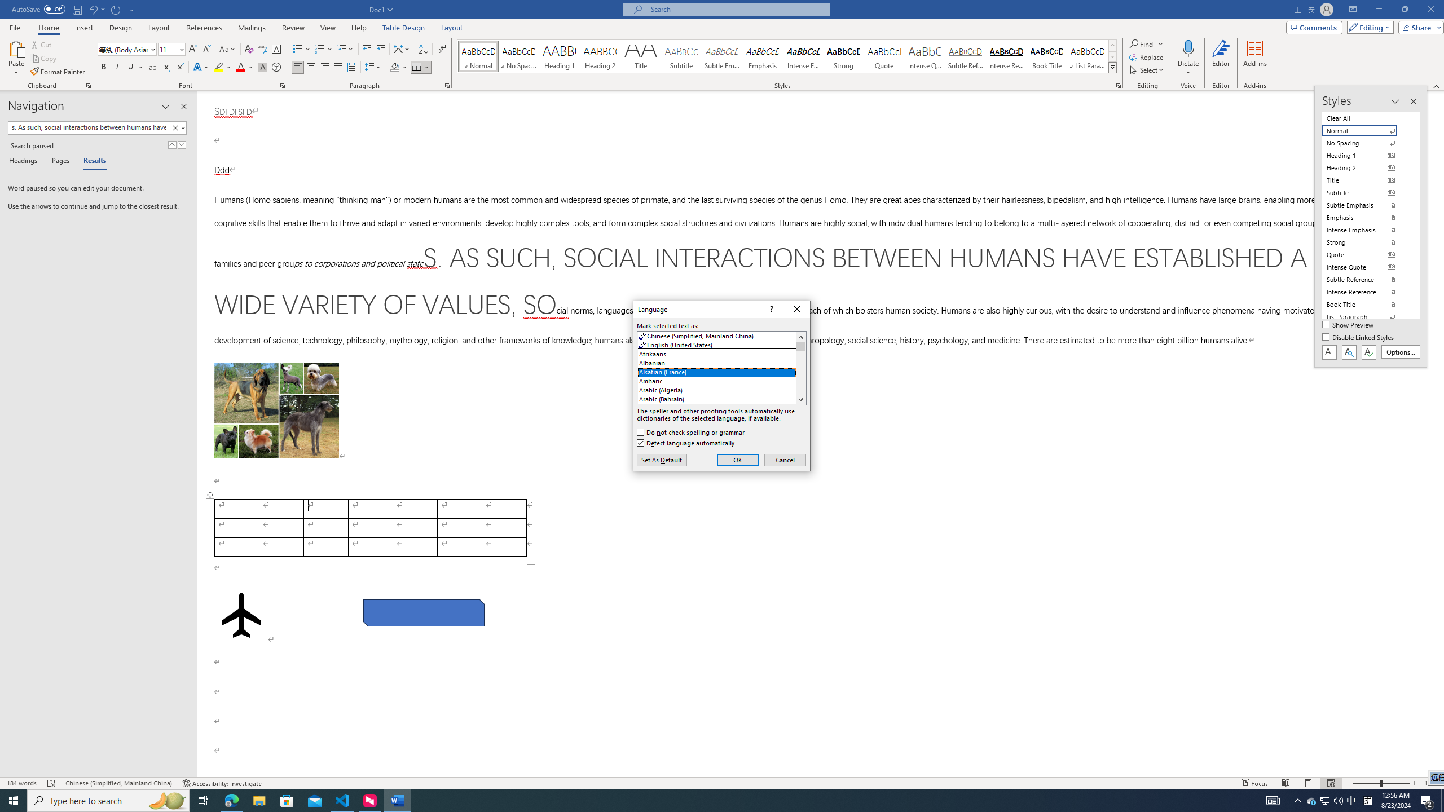  I want to click on Print Layout, so click(1307, 783).